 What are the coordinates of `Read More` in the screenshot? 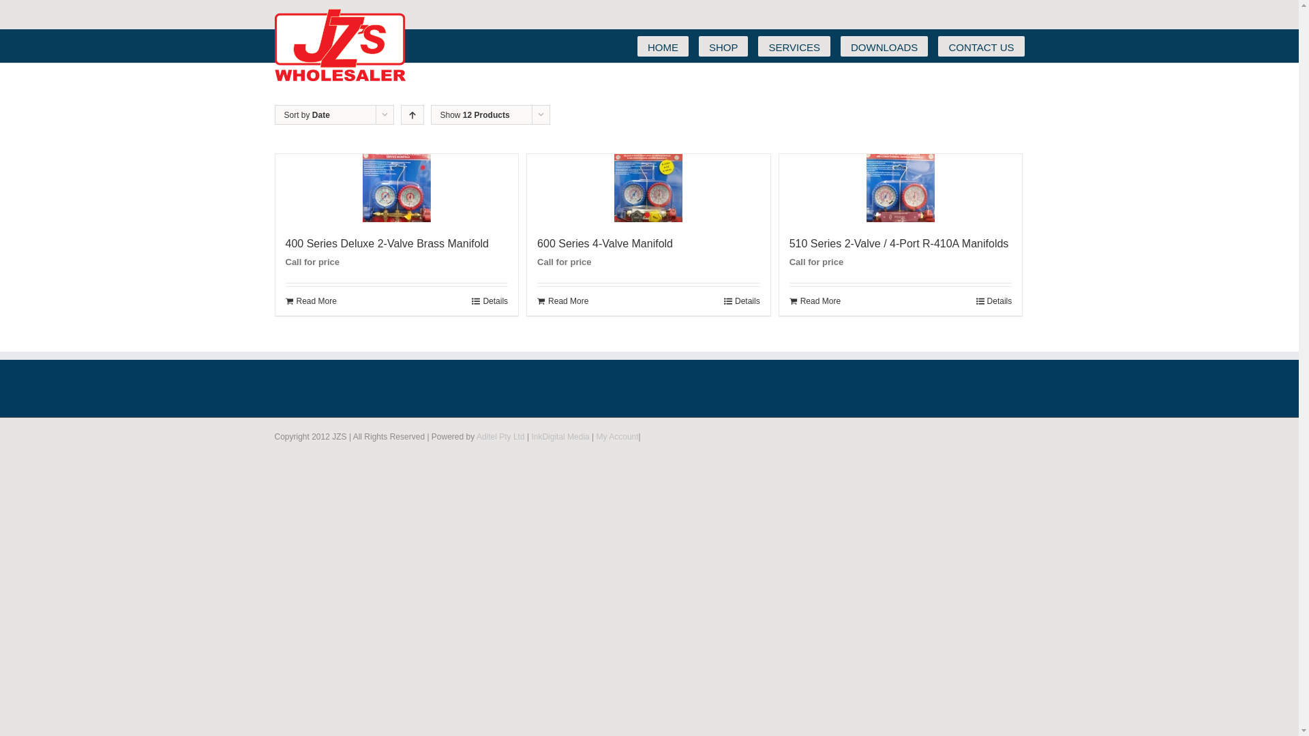 It's located at (563, 301).